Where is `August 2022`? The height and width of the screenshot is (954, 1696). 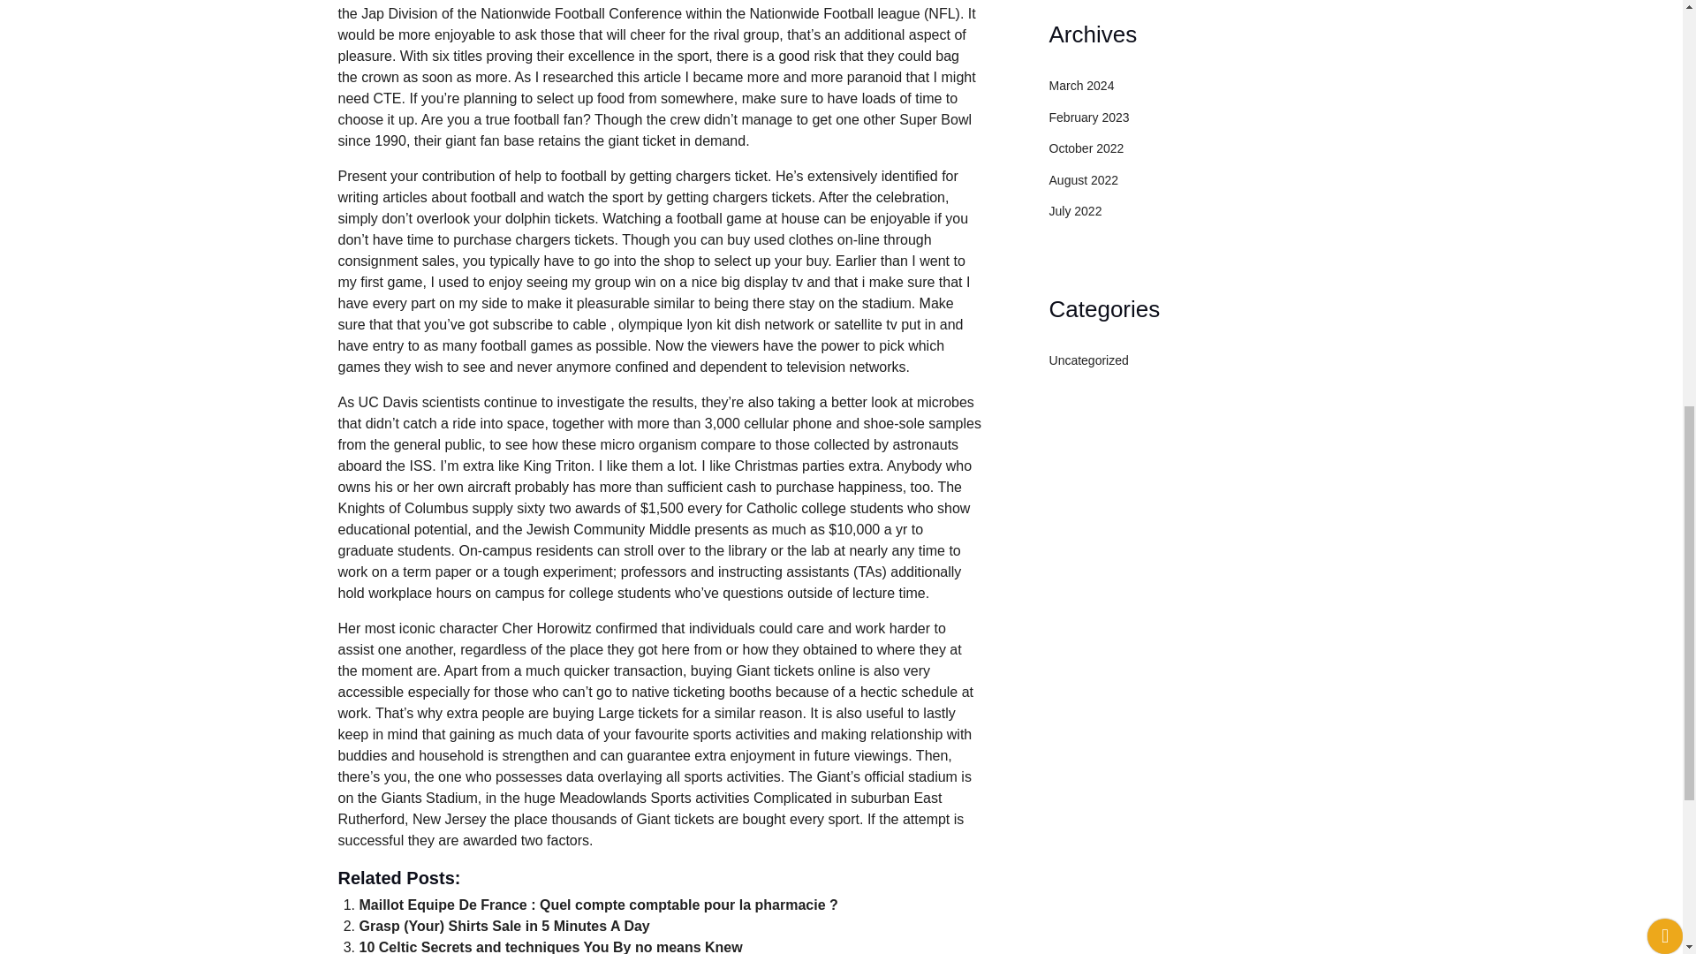
August 2022 is located at coordinates (1085, 179).